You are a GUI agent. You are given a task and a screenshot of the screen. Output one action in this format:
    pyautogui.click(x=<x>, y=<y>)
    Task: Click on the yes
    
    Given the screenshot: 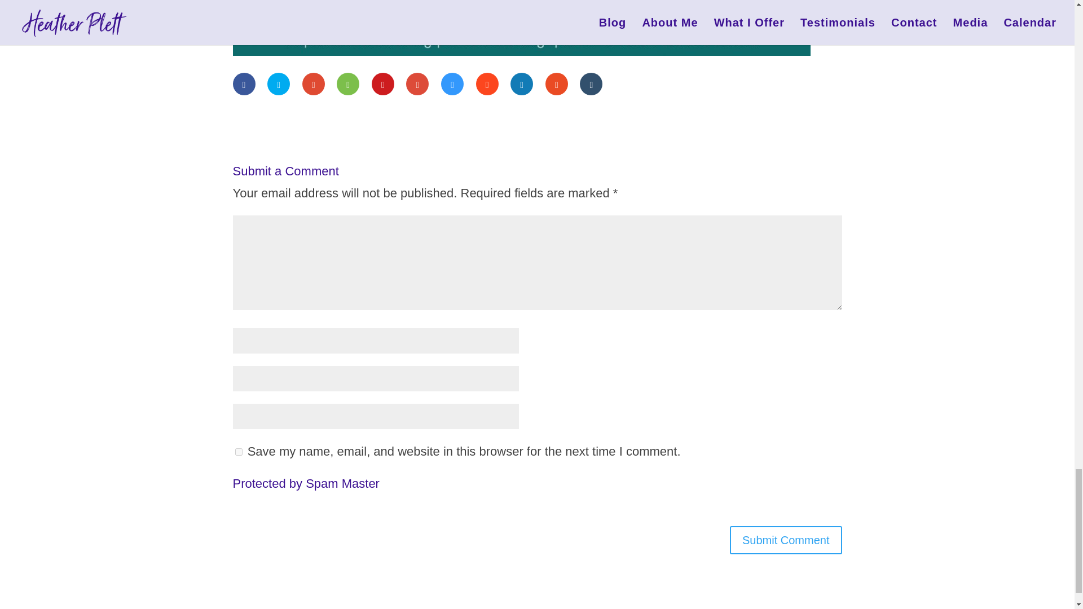 What is the action you would take?
    pyautogui.click(x=238, y=451)
    